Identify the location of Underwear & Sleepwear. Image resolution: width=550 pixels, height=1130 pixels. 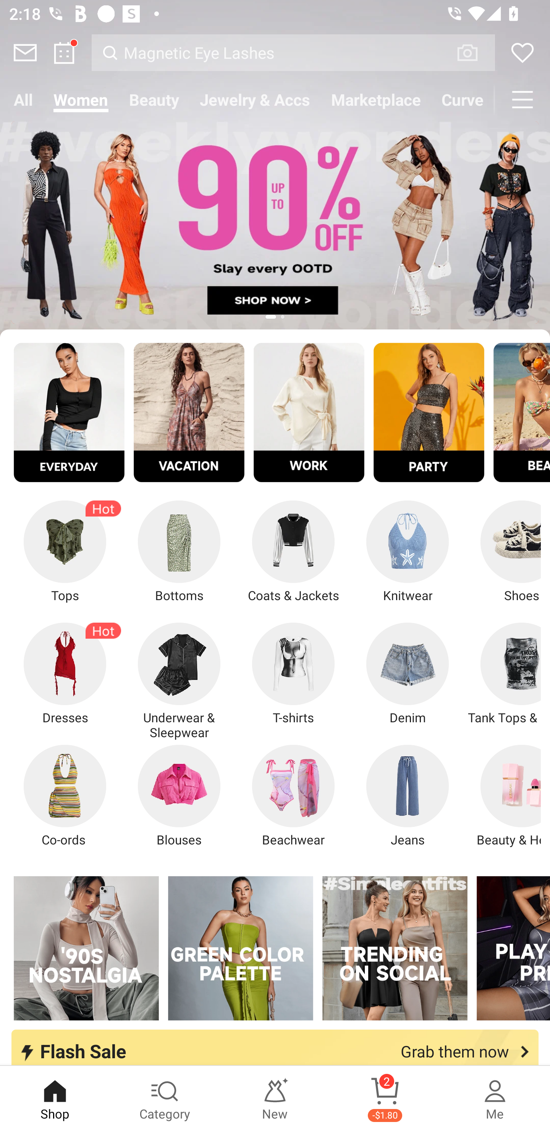
(179, 681).